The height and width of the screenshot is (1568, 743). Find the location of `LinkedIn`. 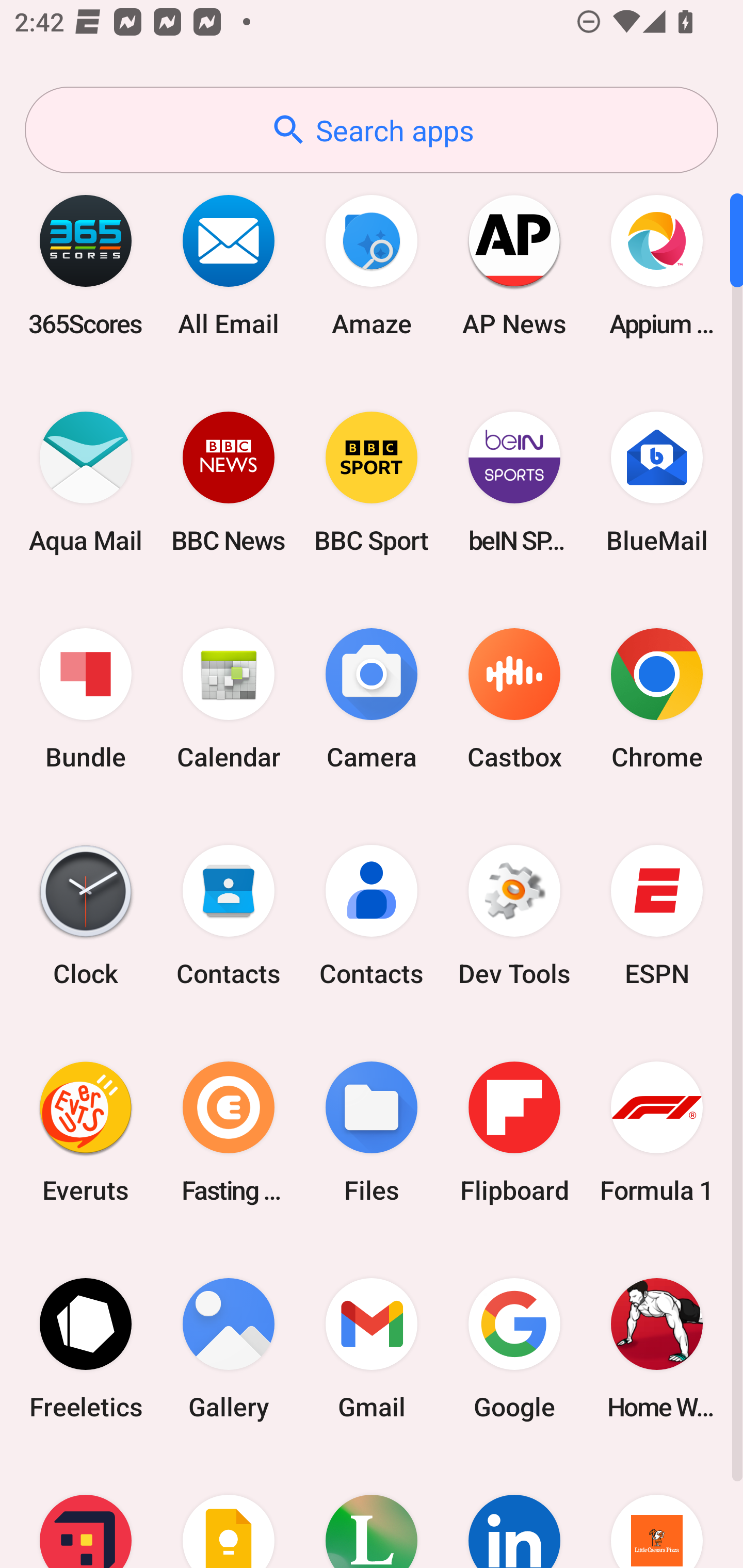

LinkedIn is located at coordinates (514, 1512).